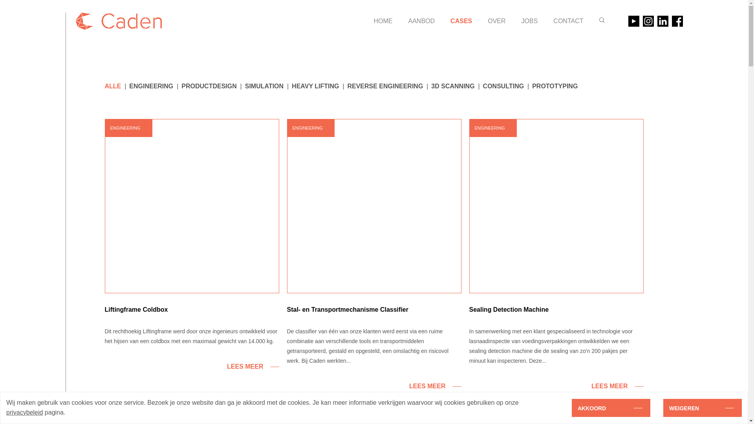  Describe the element at coordinates (453, 86) in the screenshot. I see `3D SCANNING` at that location.